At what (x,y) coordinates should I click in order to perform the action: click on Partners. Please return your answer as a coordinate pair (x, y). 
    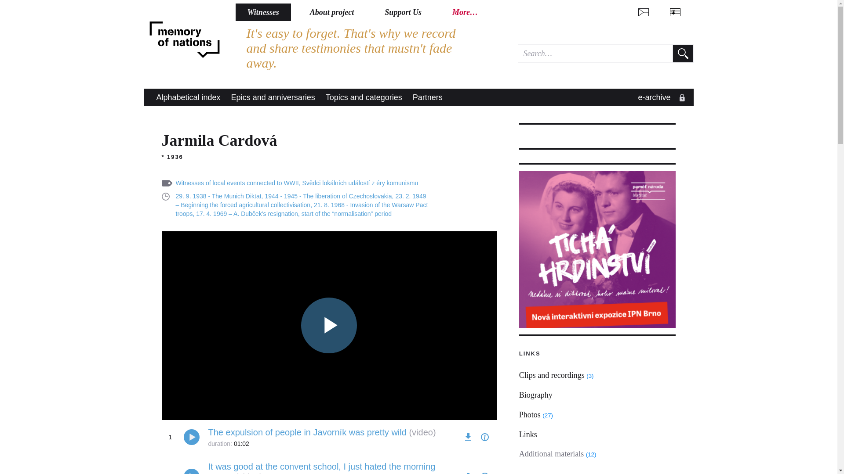
    Looking at the image, I should click on (428, 97).